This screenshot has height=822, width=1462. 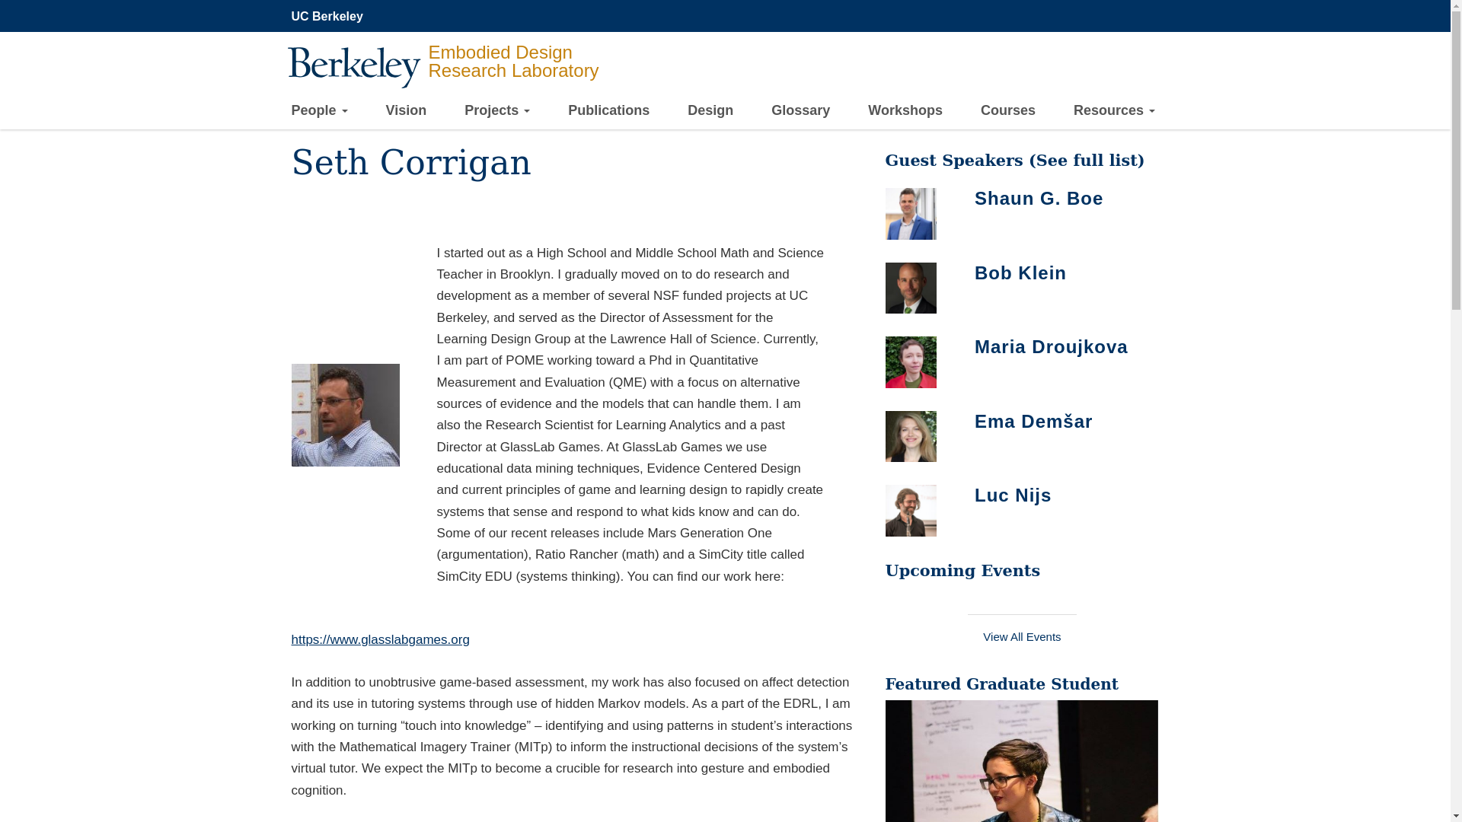 What do you see at coordinates (11, 4) in the screenshot?
I see `Skip to main content` at bounding box center [11, 4].